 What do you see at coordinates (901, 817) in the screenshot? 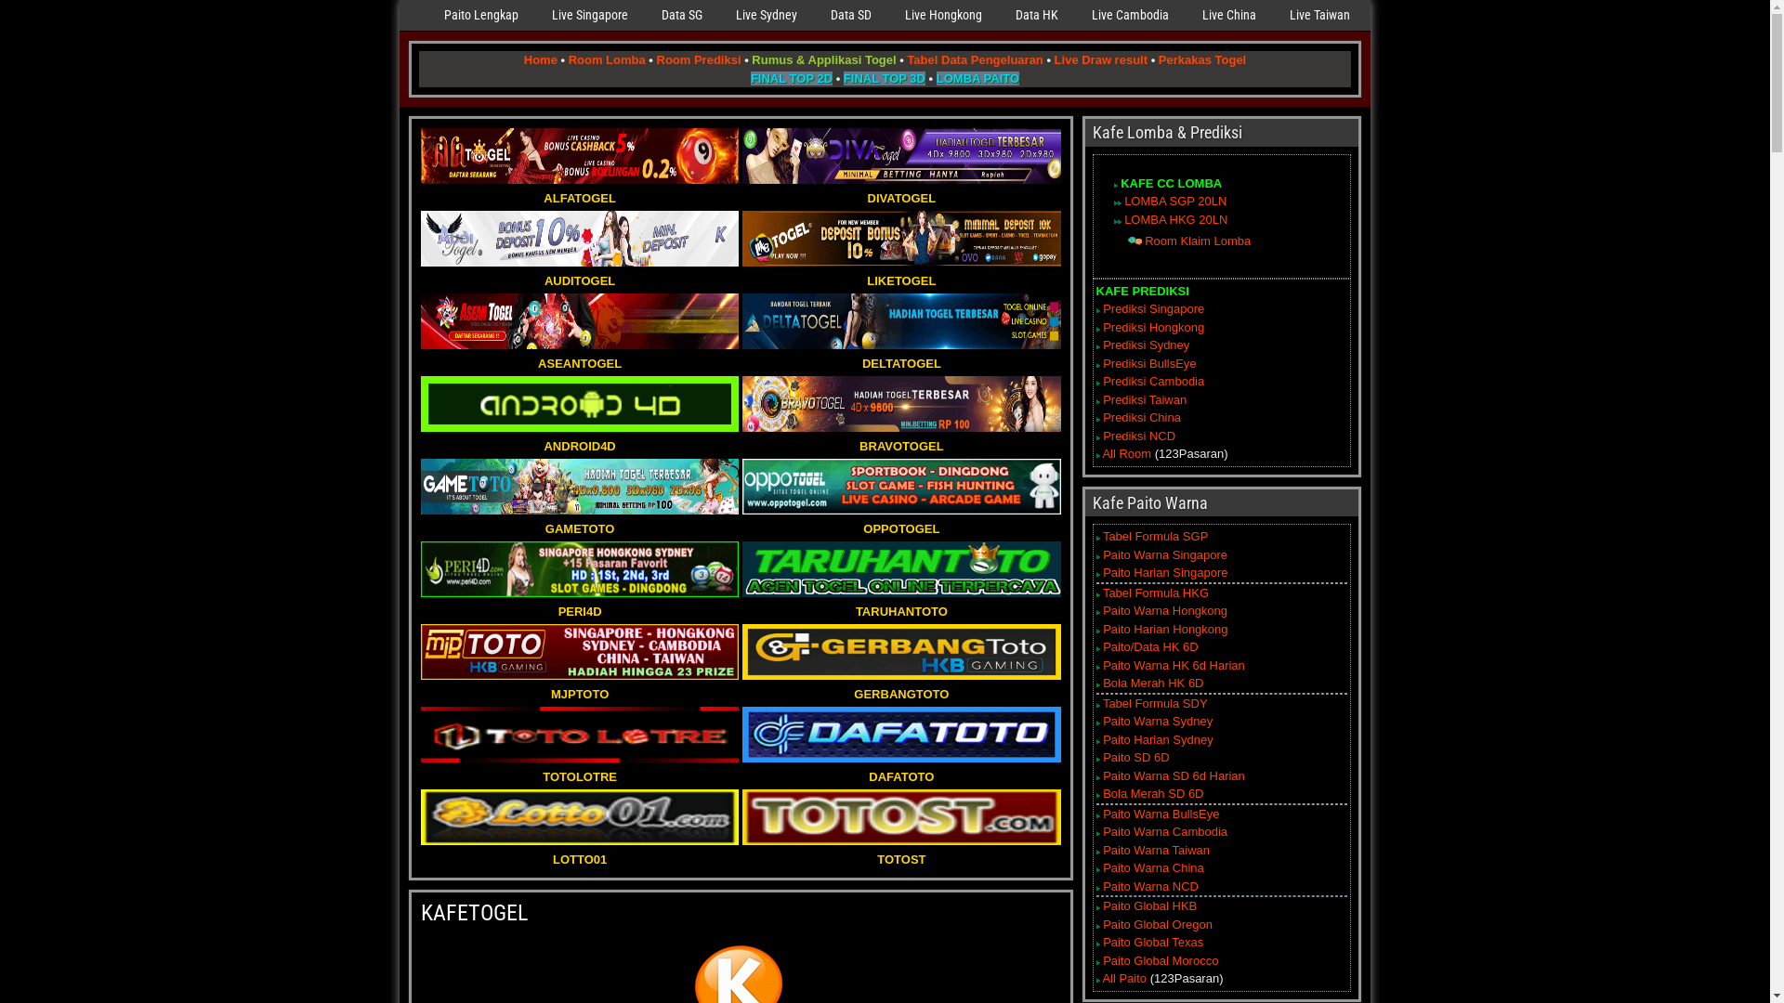
I see `Bandar Judi Online Terpercaya totost` at bounding box center [901, 817].